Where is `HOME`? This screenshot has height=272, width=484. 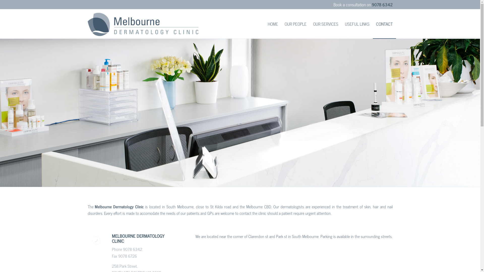
HOME is located at coordinates (273, 24).